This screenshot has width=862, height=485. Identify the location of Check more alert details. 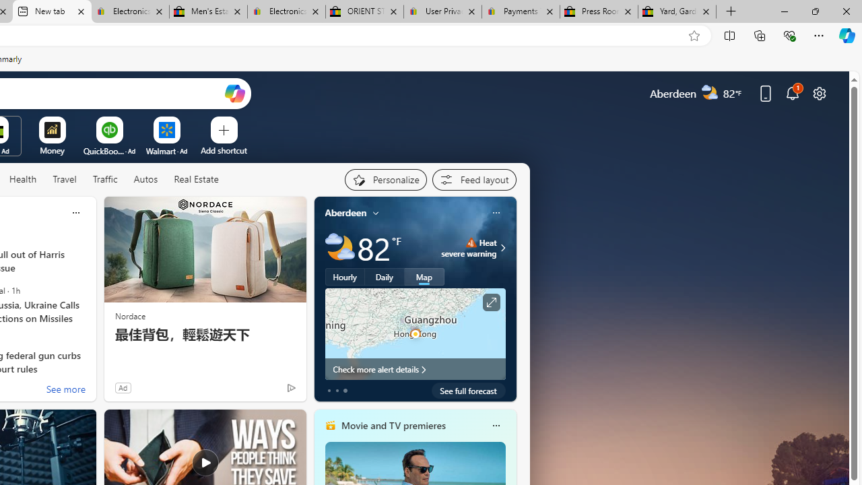
(415, 369).